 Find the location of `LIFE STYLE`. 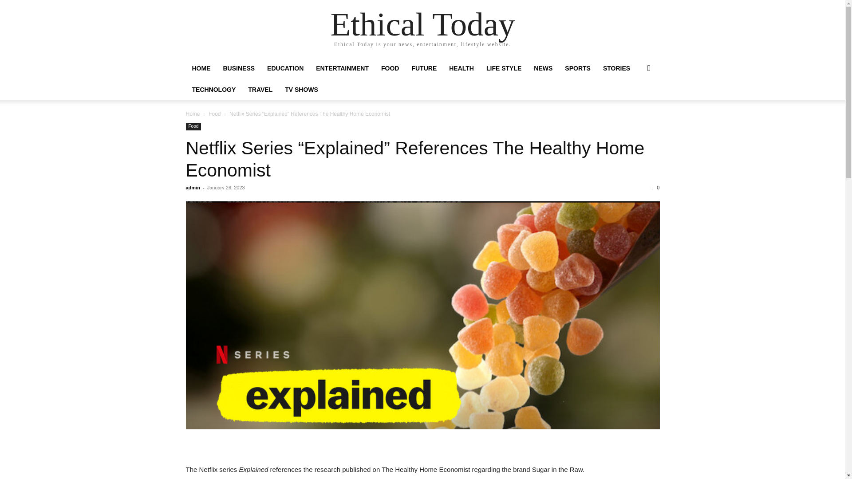

LIFE STYLE is located at coordinates (504, 68).